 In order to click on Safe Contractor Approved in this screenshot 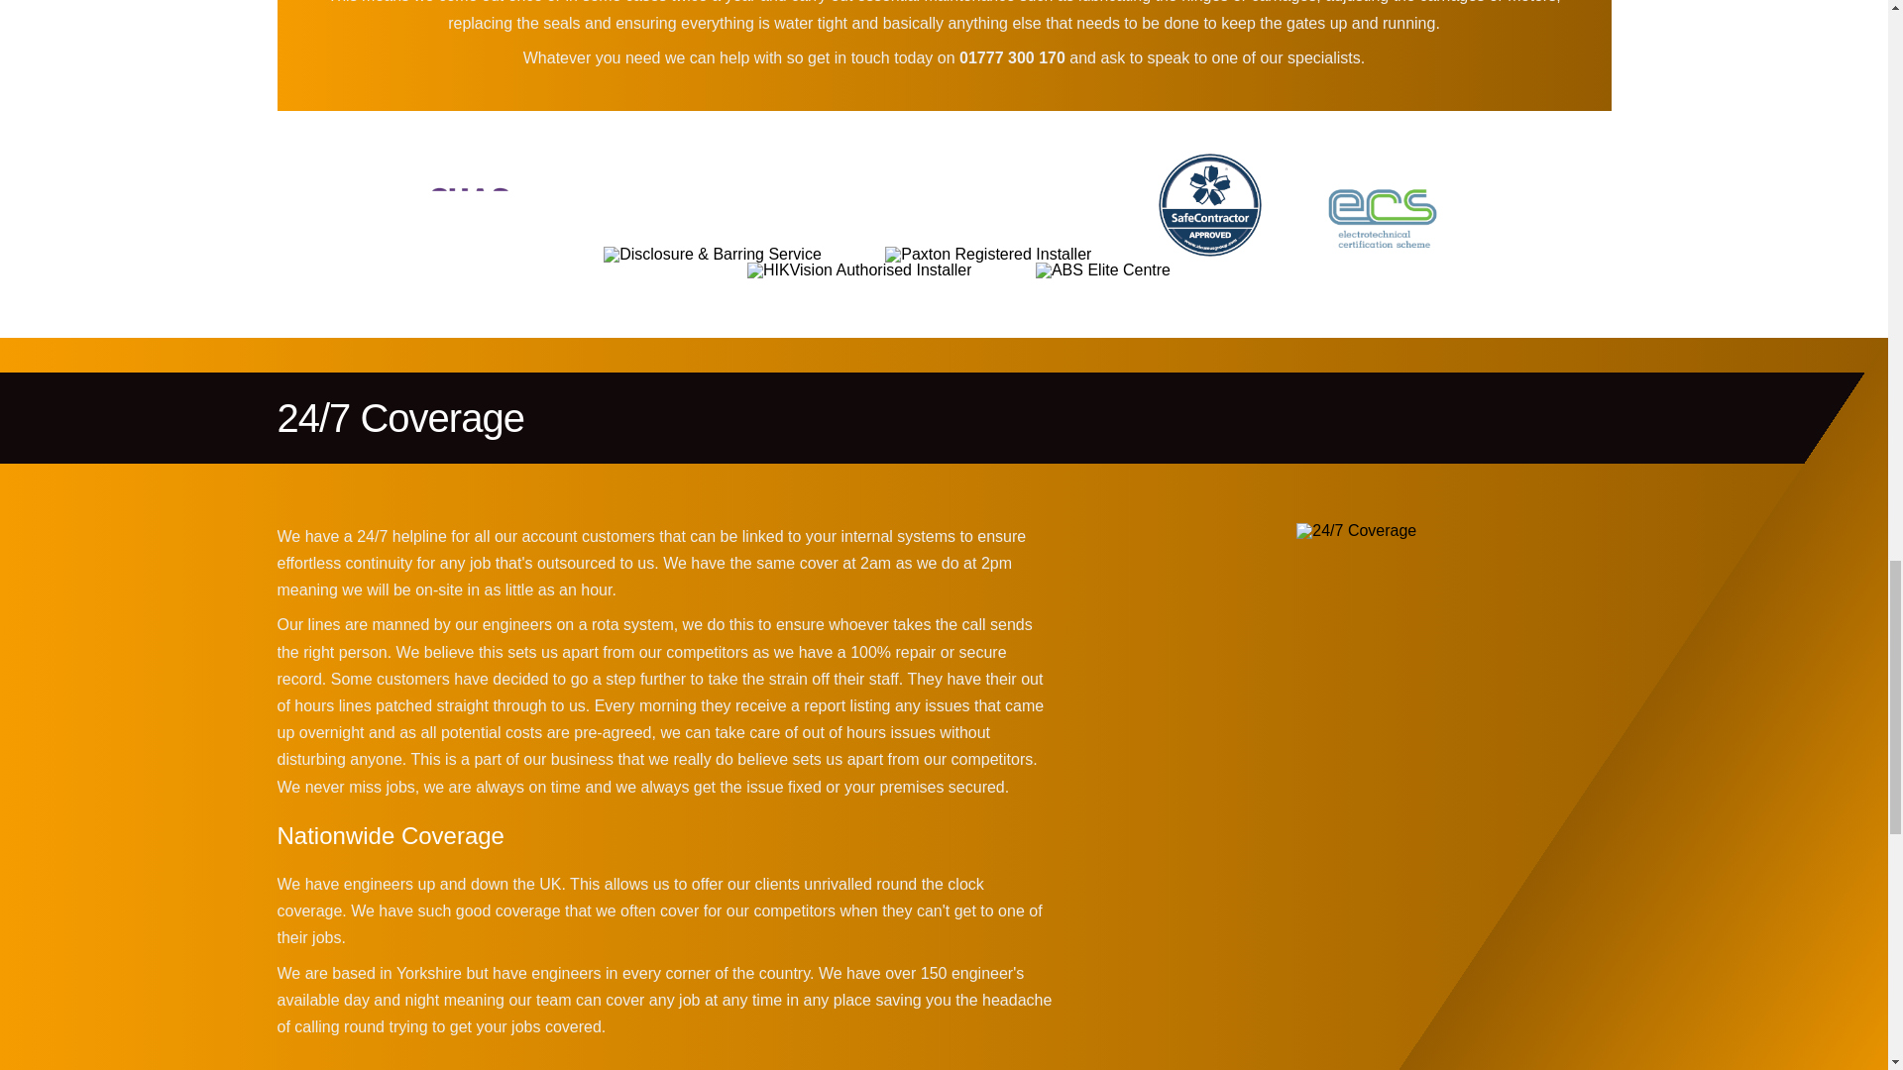, I will do `click(1209, 205)`.